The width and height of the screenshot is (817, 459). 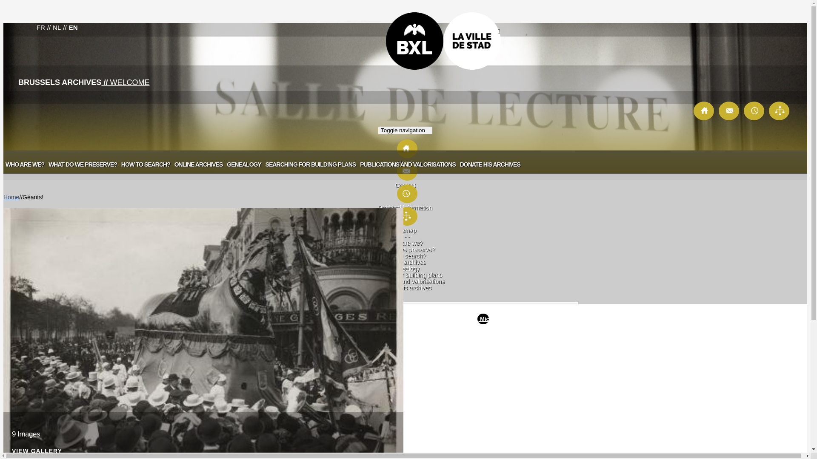 What do you see at coordinates (408, 164) in the screenshot?
I see `PUBLICATIONS AND VALORISATIONS` at bounding box center [408, 164].